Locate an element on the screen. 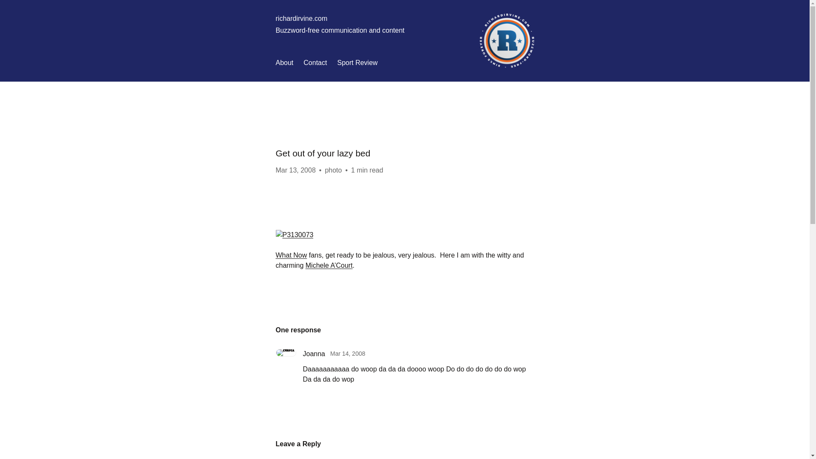 The image size is (816, 459). About is located at coordinates (284, 63).